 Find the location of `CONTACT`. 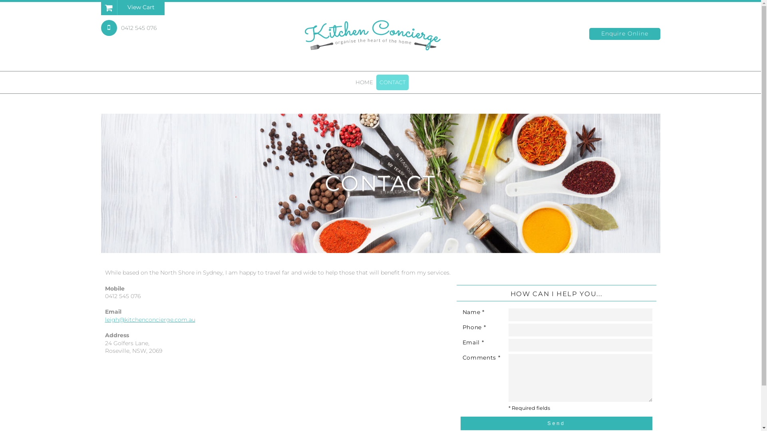

CONTACT is located at coordinates (392, 82).